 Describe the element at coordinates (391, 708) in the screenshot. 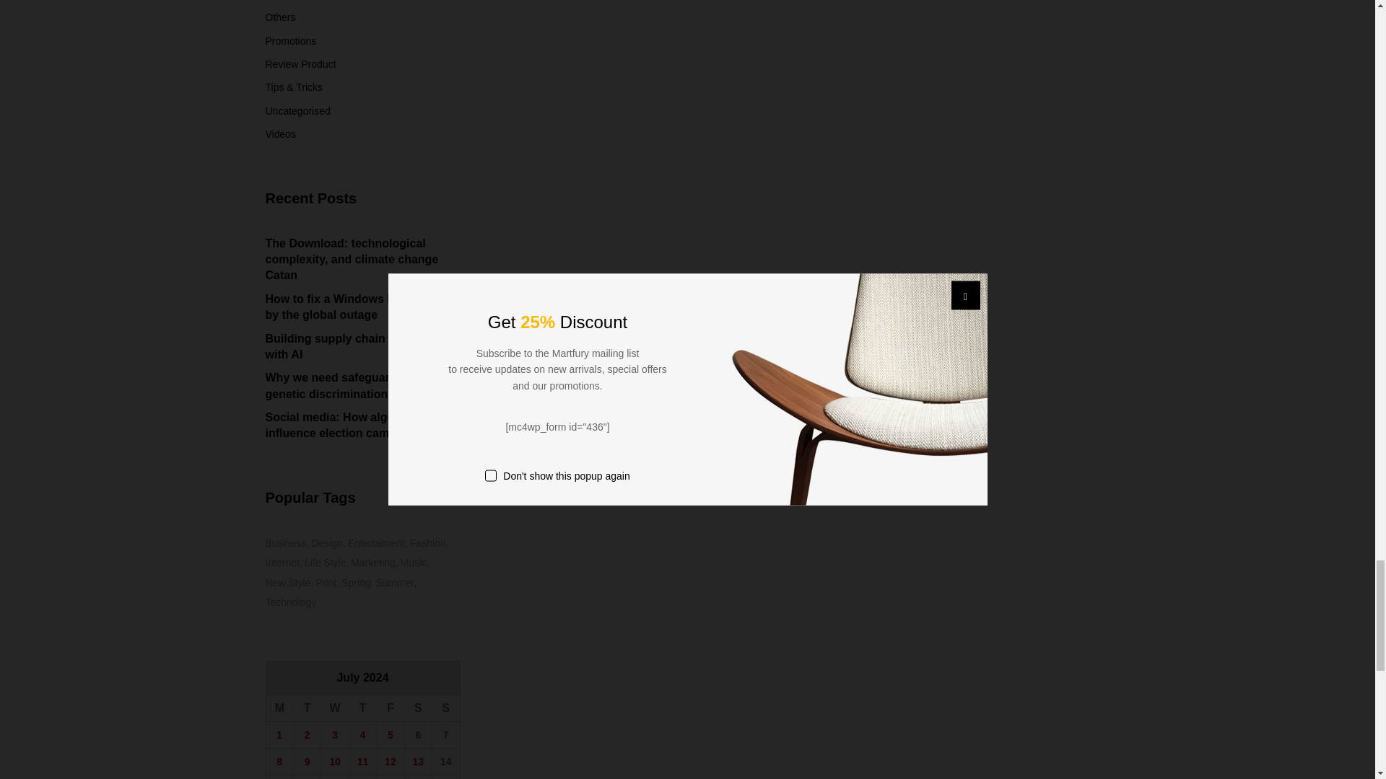

I see `Friday` at that location.